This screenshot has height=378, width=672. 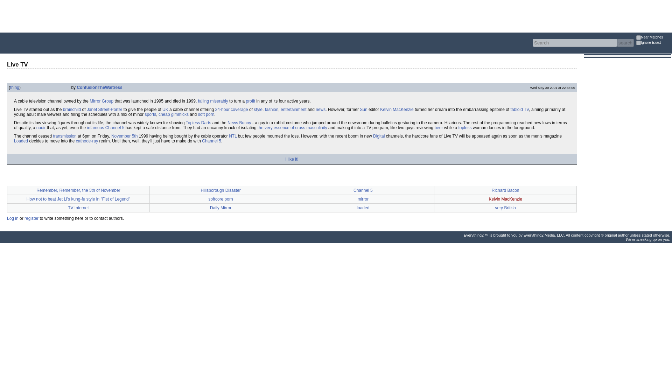 I want to click on Mirror Group, so click(x=101, y=101).